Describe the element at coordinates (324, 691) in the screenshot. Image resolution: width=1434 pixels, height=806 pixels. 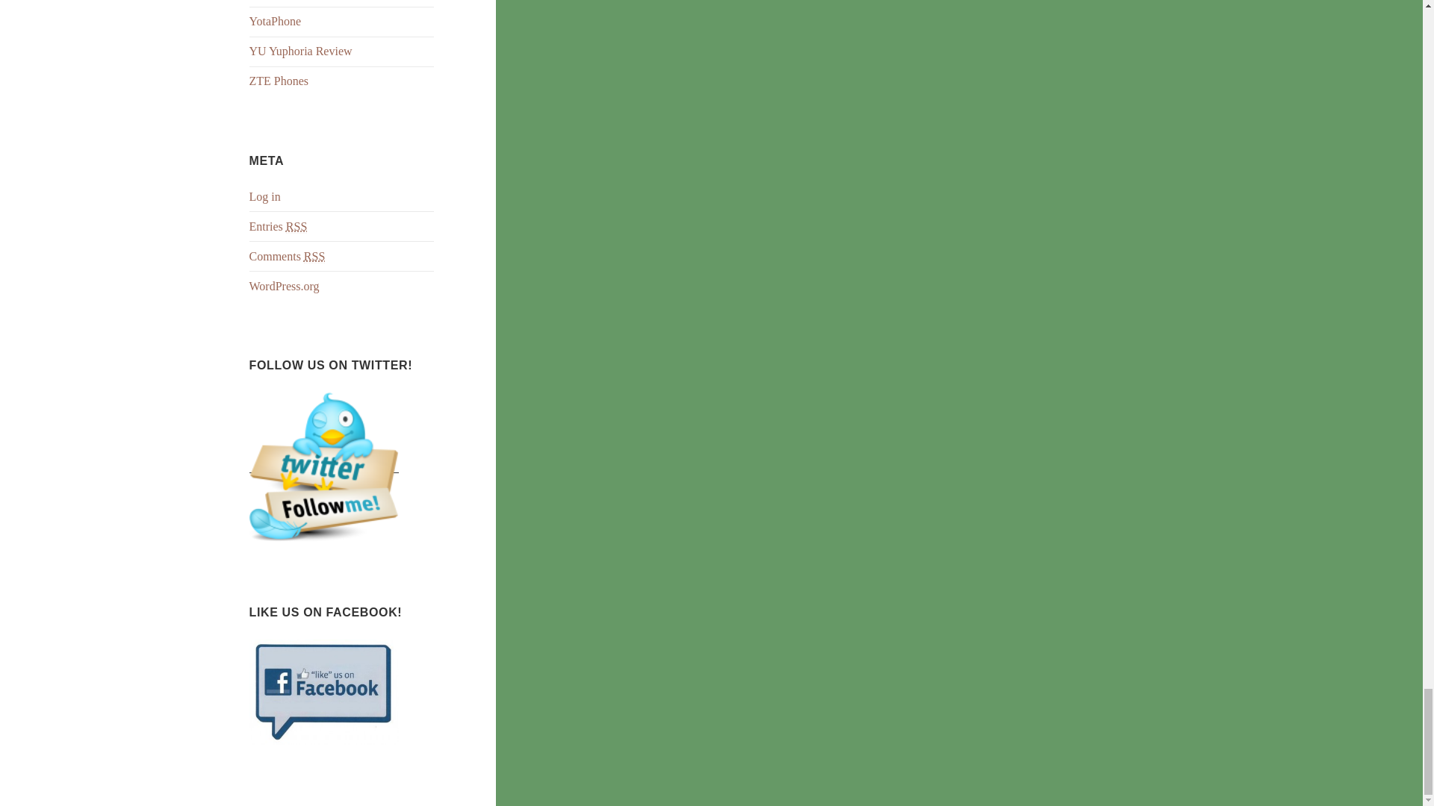
I see `Like Government Cell Phone on Facebook` at that location.